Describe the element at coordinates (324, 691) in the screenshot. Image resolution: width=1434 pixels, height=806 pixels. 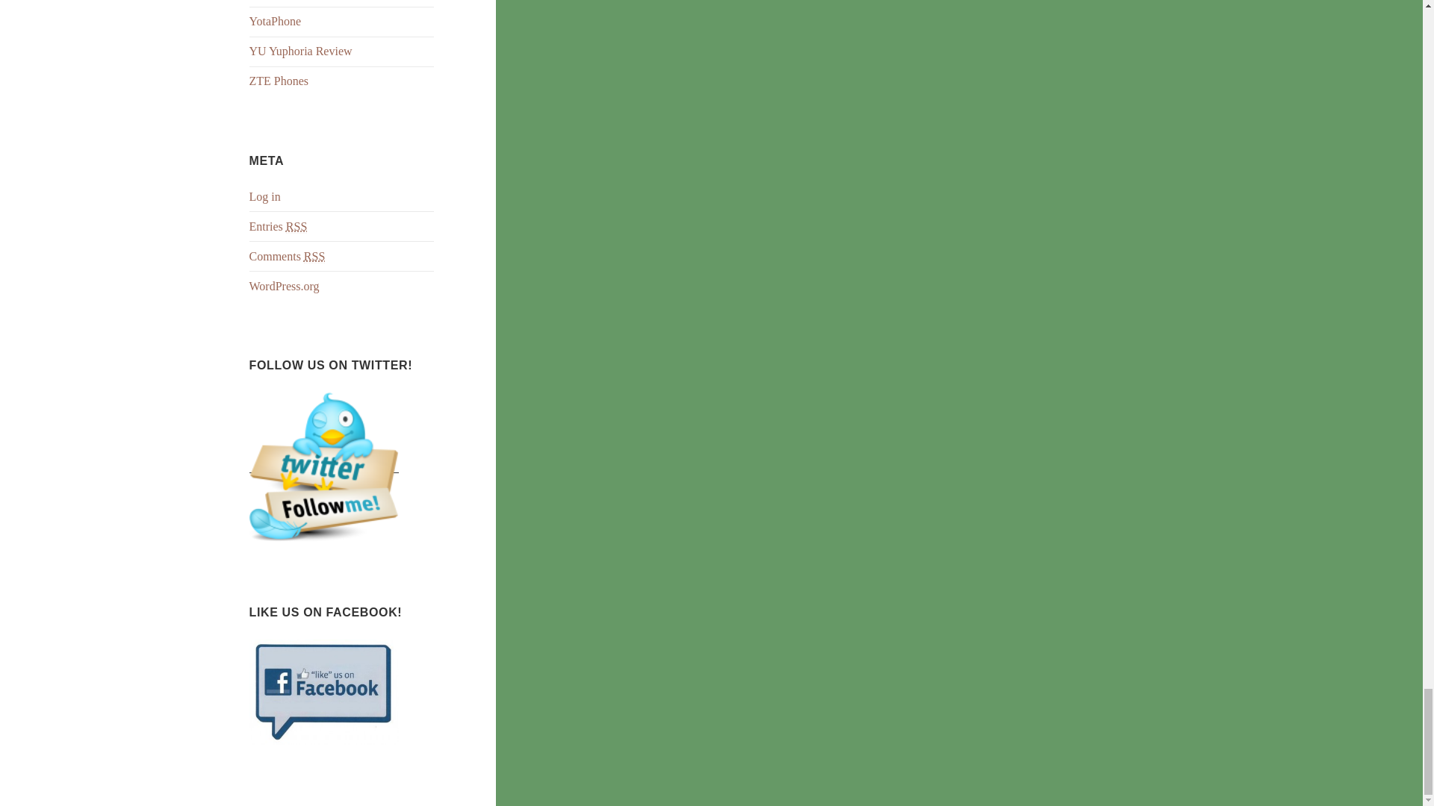
I see `Like Government Cell Phone on Facebook` at that location.